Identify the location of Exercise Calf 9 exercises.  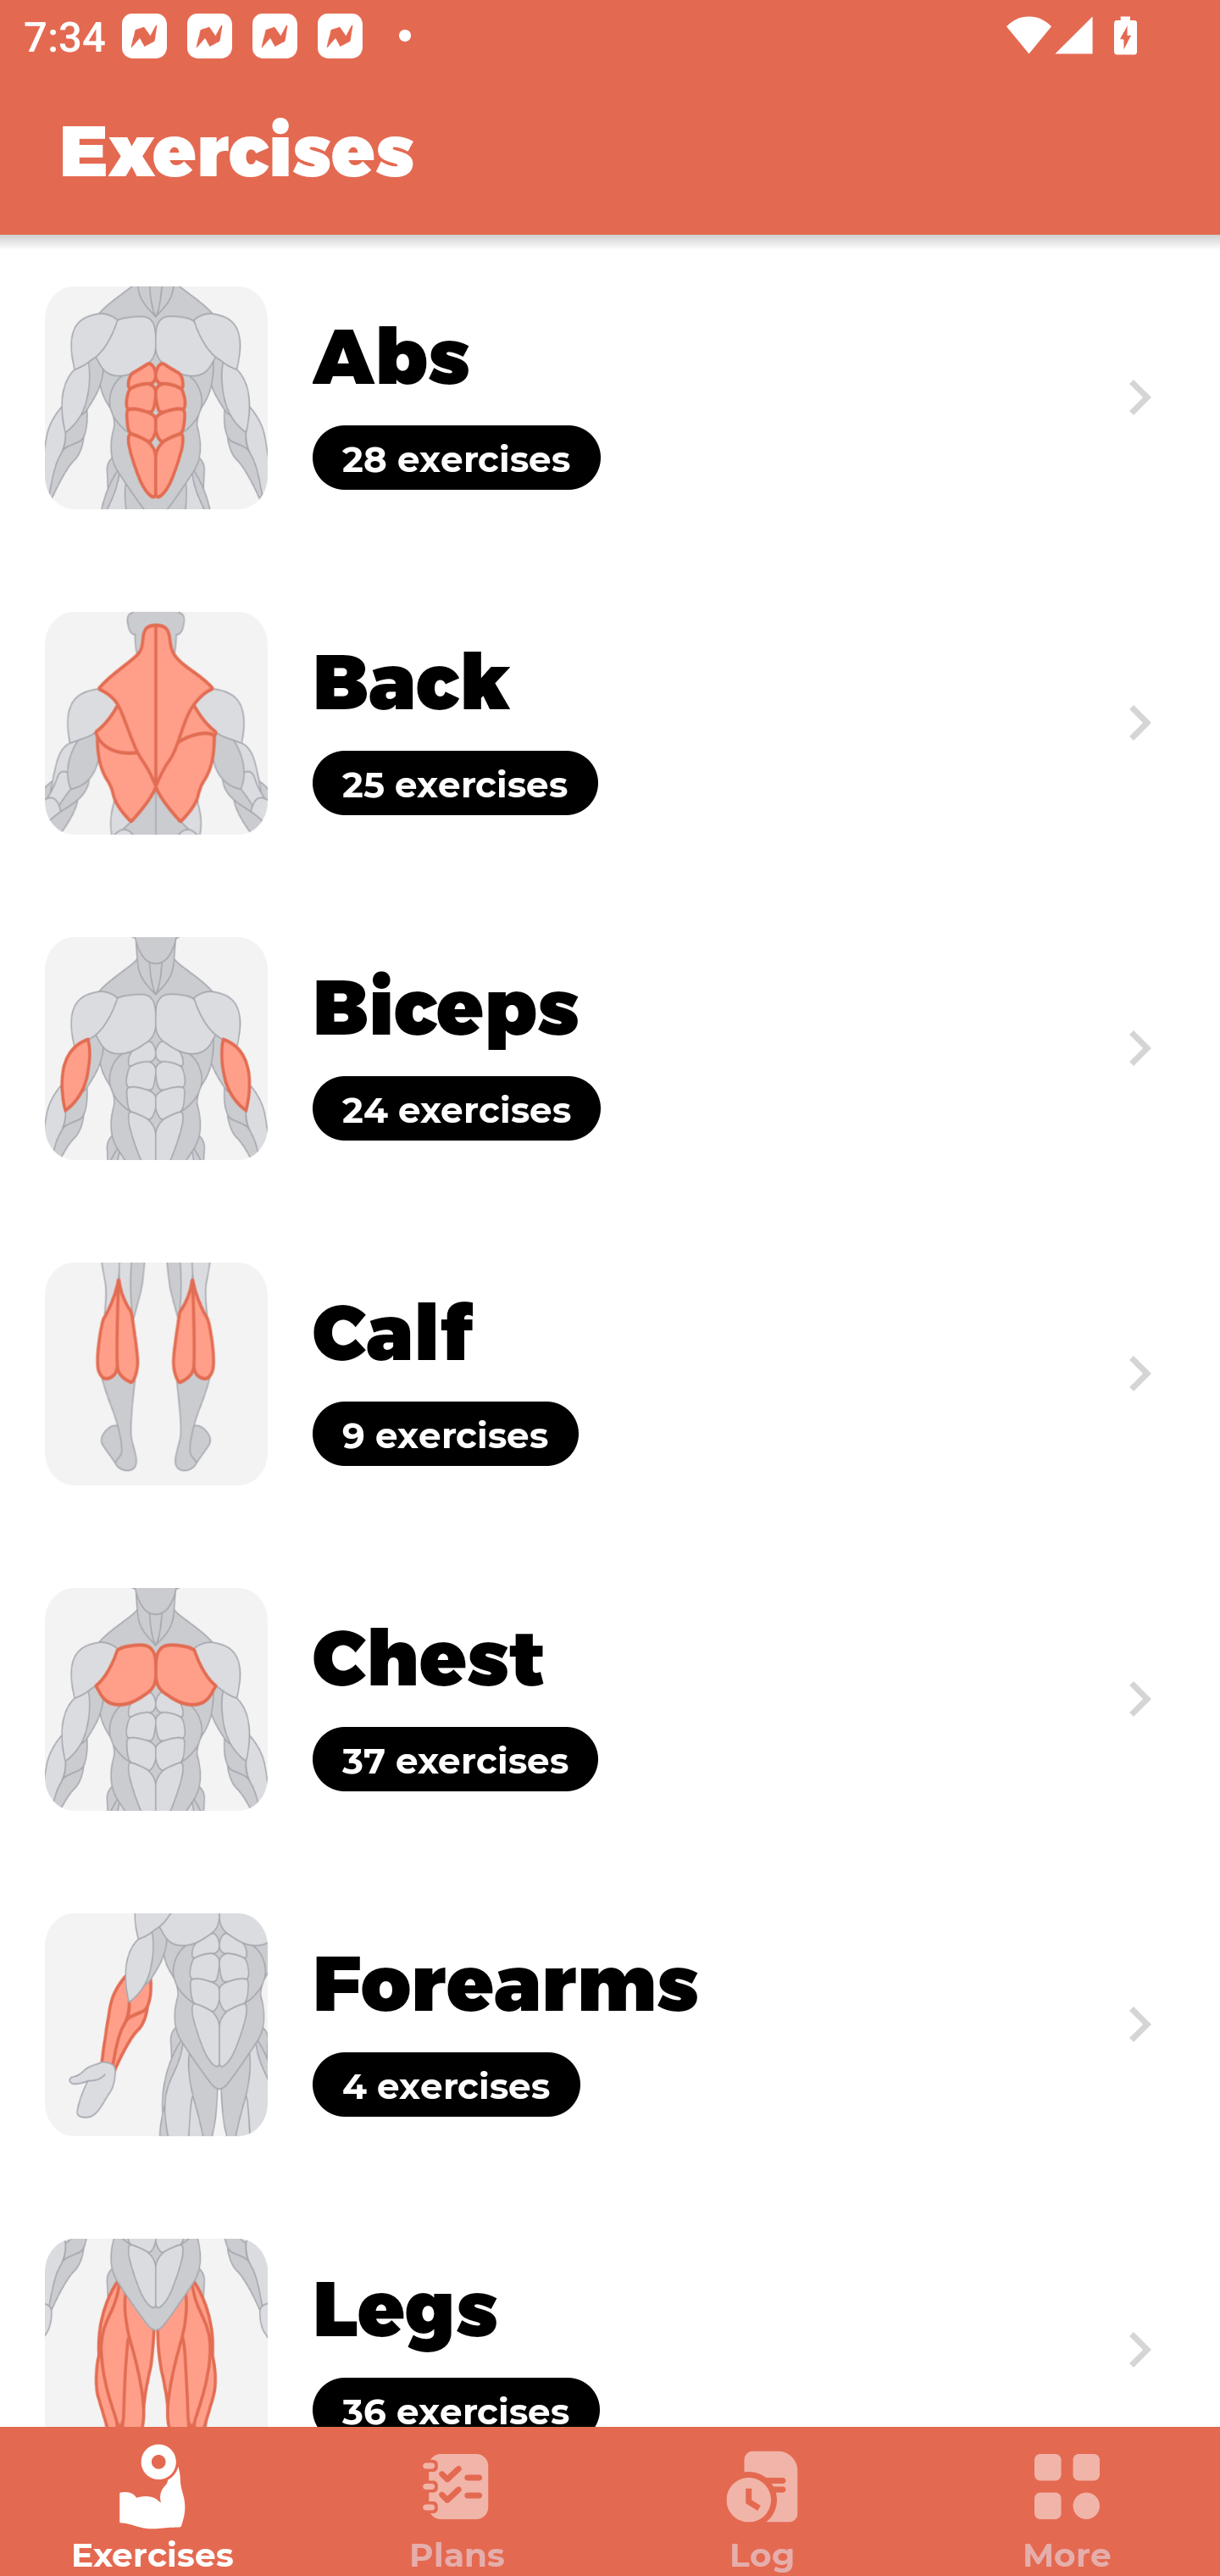
(610, 1374).